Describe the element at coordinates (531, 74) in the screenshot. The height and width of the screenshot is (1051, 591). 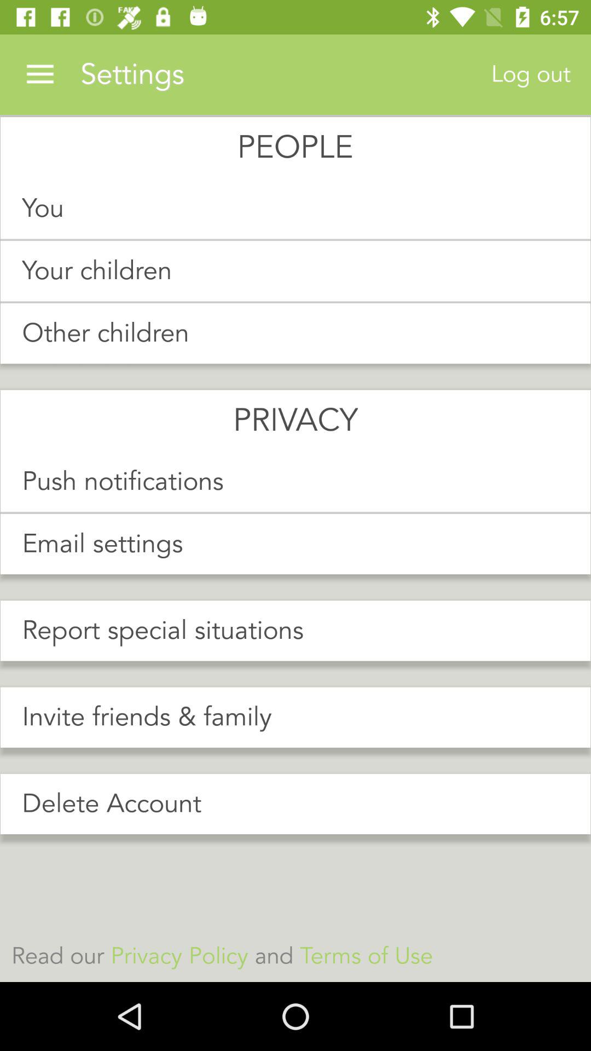
I see `click log out at the top right corner` at that location.